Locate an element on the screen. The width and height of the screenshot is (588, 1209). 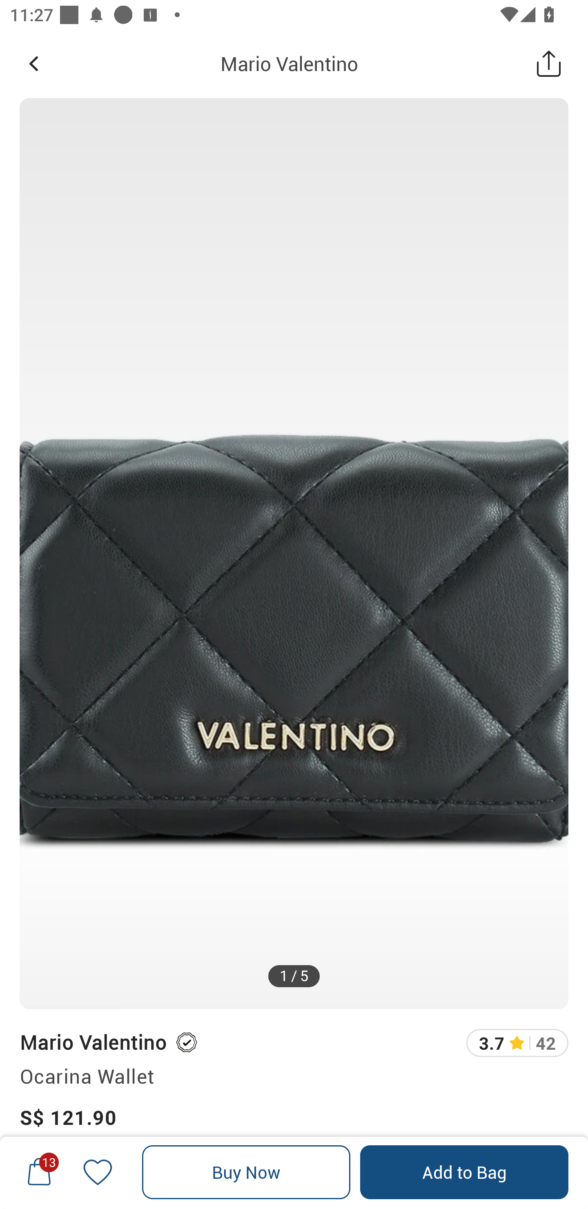
Mario Valentino is located at coordinates (93, 1042).